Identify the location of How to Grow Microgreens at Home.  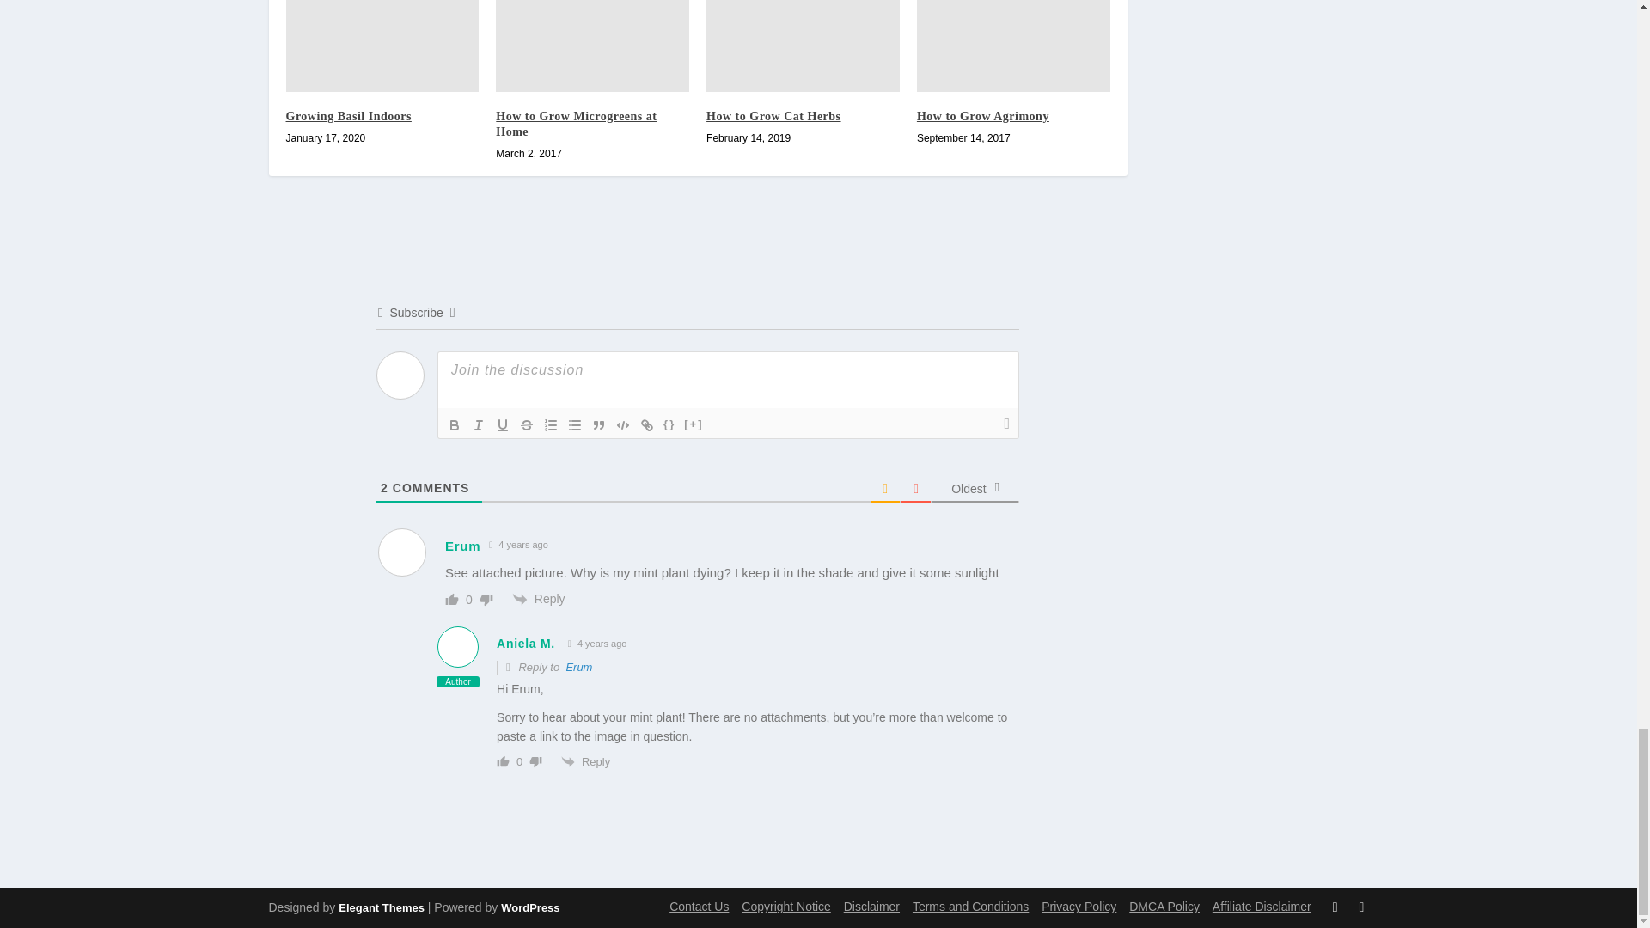
(593, 46).